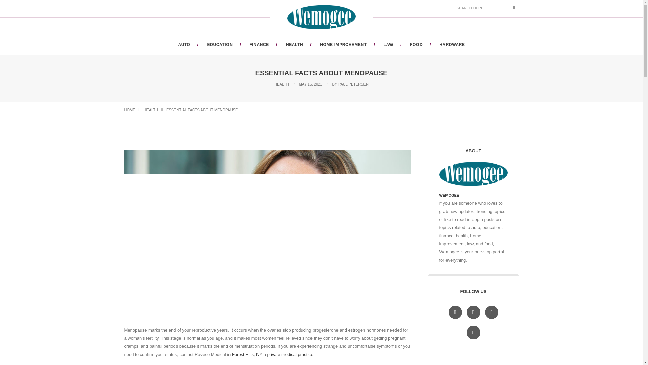 This screenshot has height=365, width=648. I want to click on LAW, so click(388, 45).